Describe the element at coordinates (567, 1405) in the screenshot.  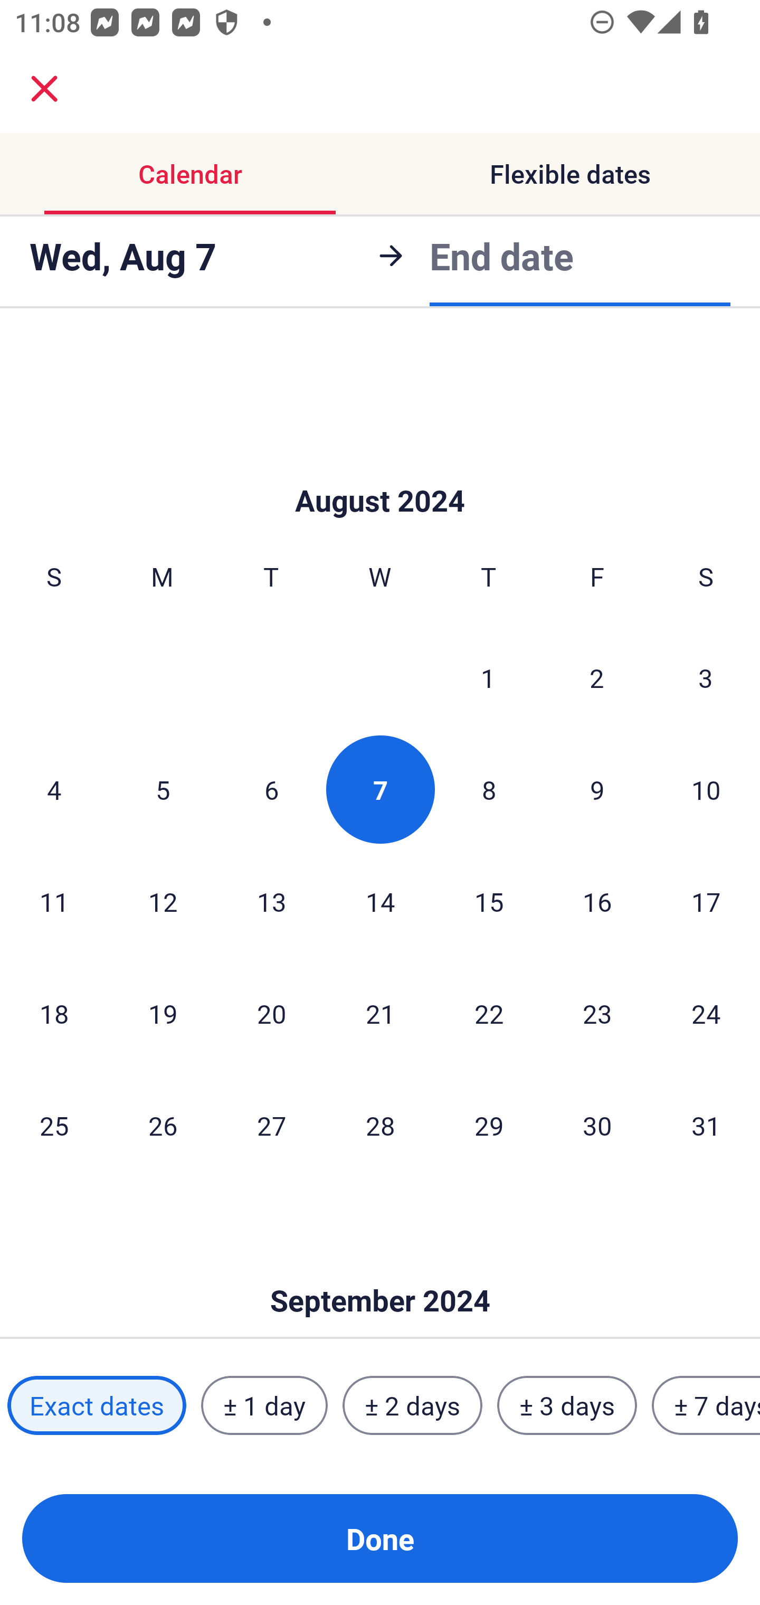
I see `± 3 days` at that location.